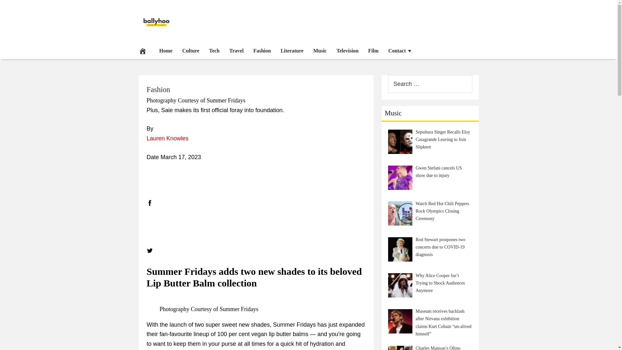 The image size is (622, 350). I want to click on Home, so click(166, 51).